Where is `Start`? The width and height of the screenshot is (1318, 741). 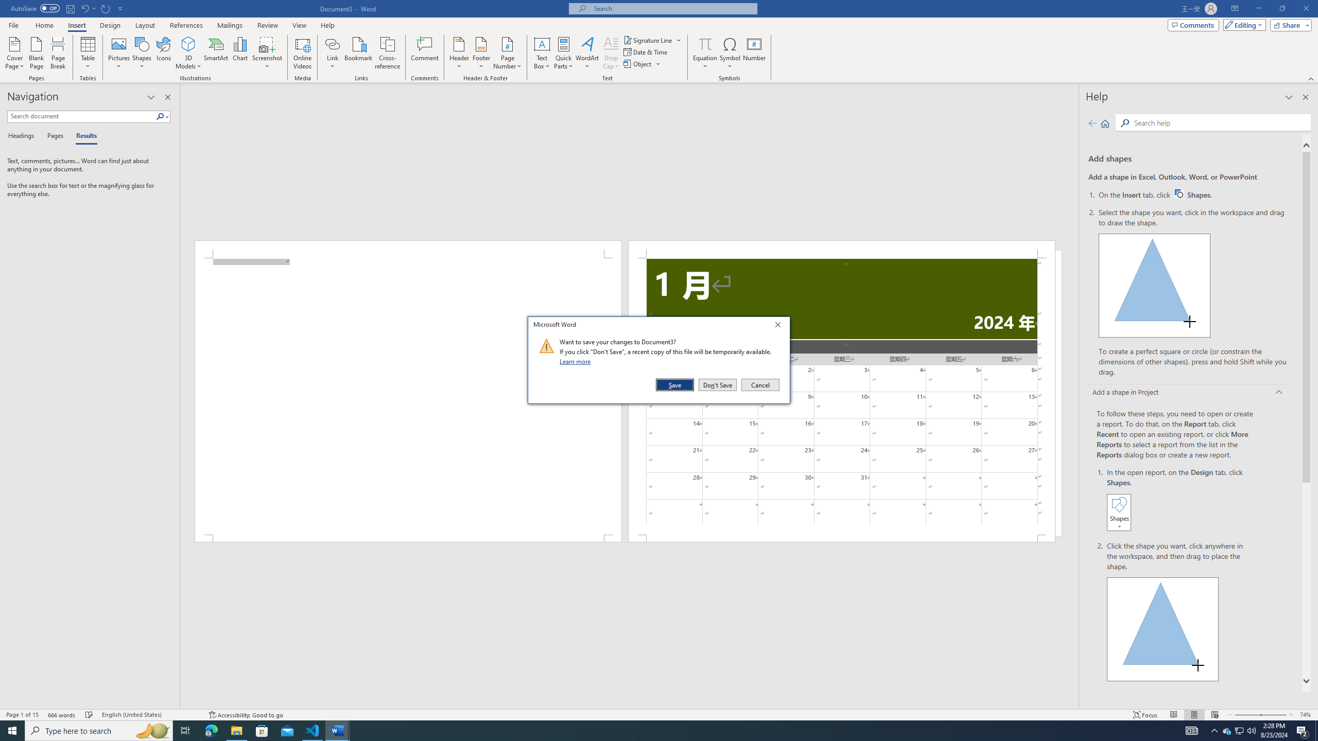
Start is located at coordinates (12, 731).